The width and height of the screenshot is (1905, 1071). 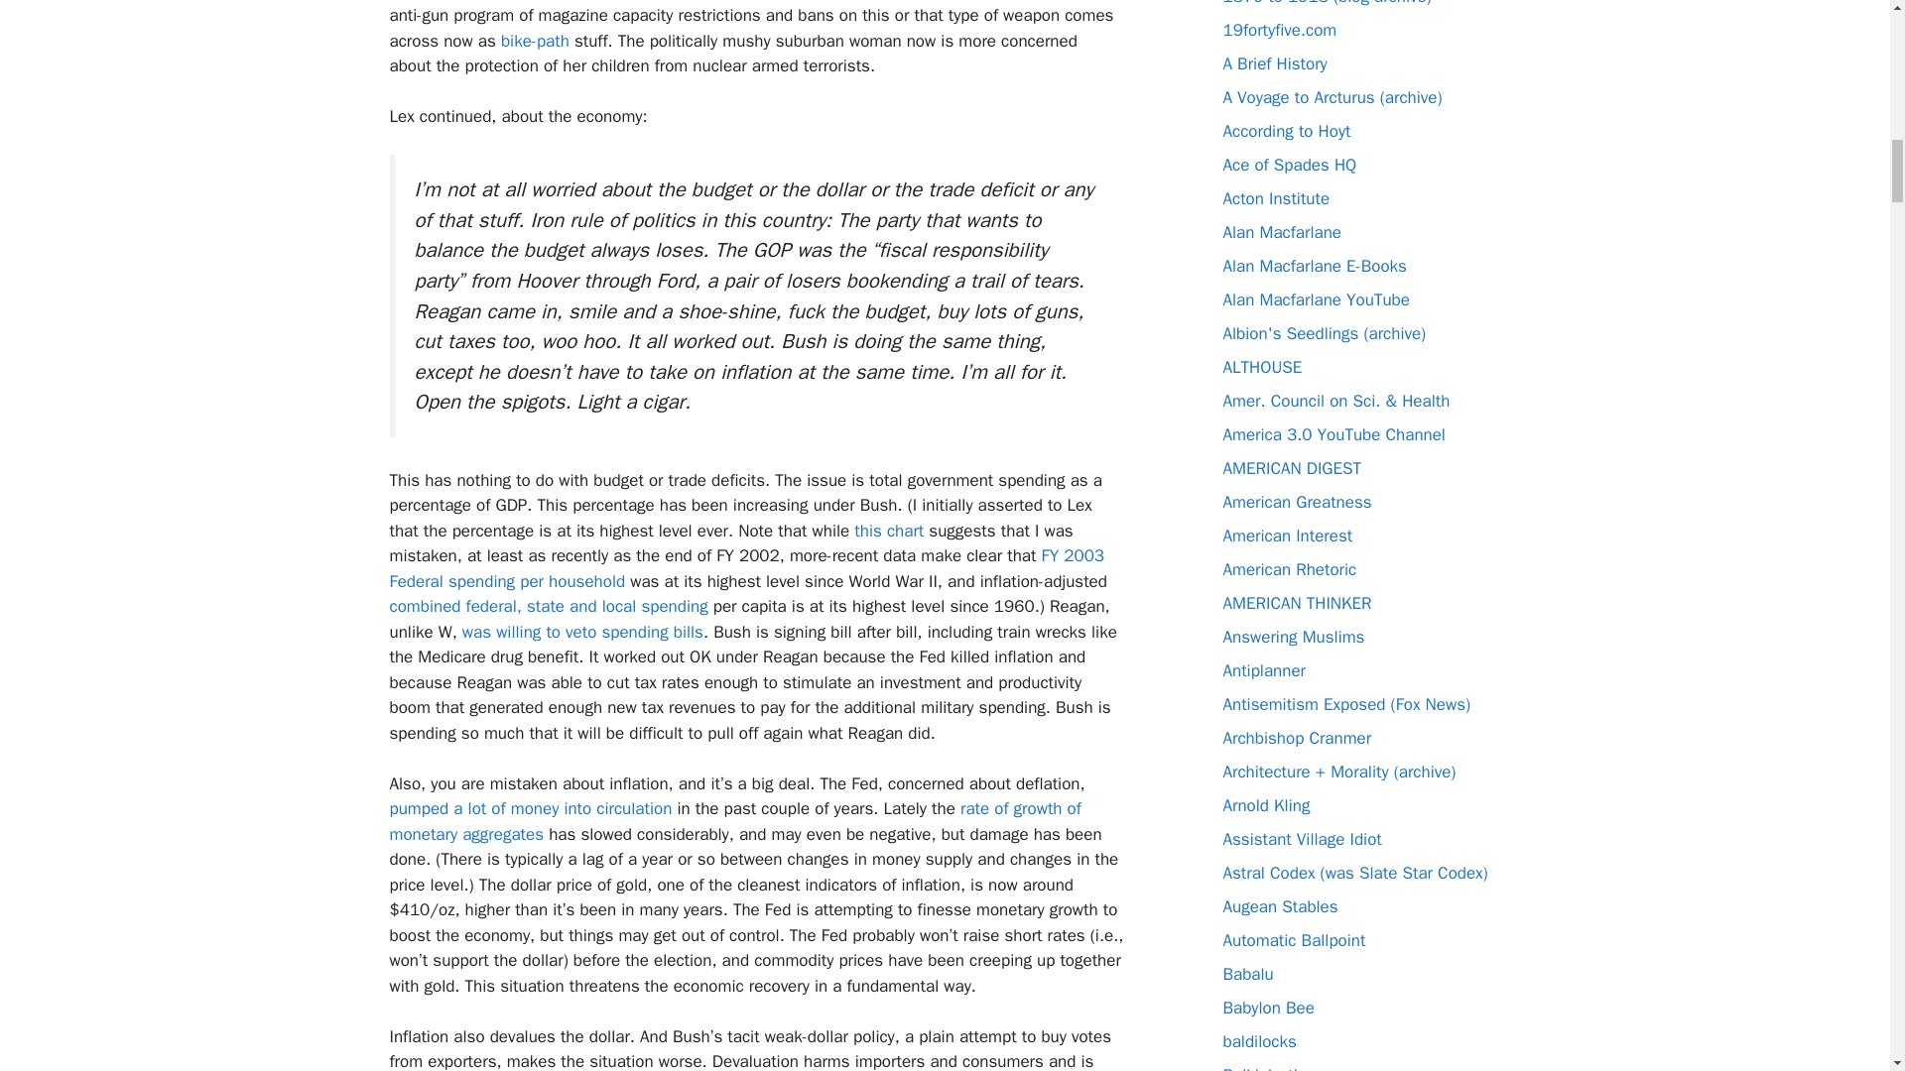 What do you see at coordinates (746, 568) in the screenshot?
I see `FY 2003 Federal spending per household` at bounding box center [746, 568].